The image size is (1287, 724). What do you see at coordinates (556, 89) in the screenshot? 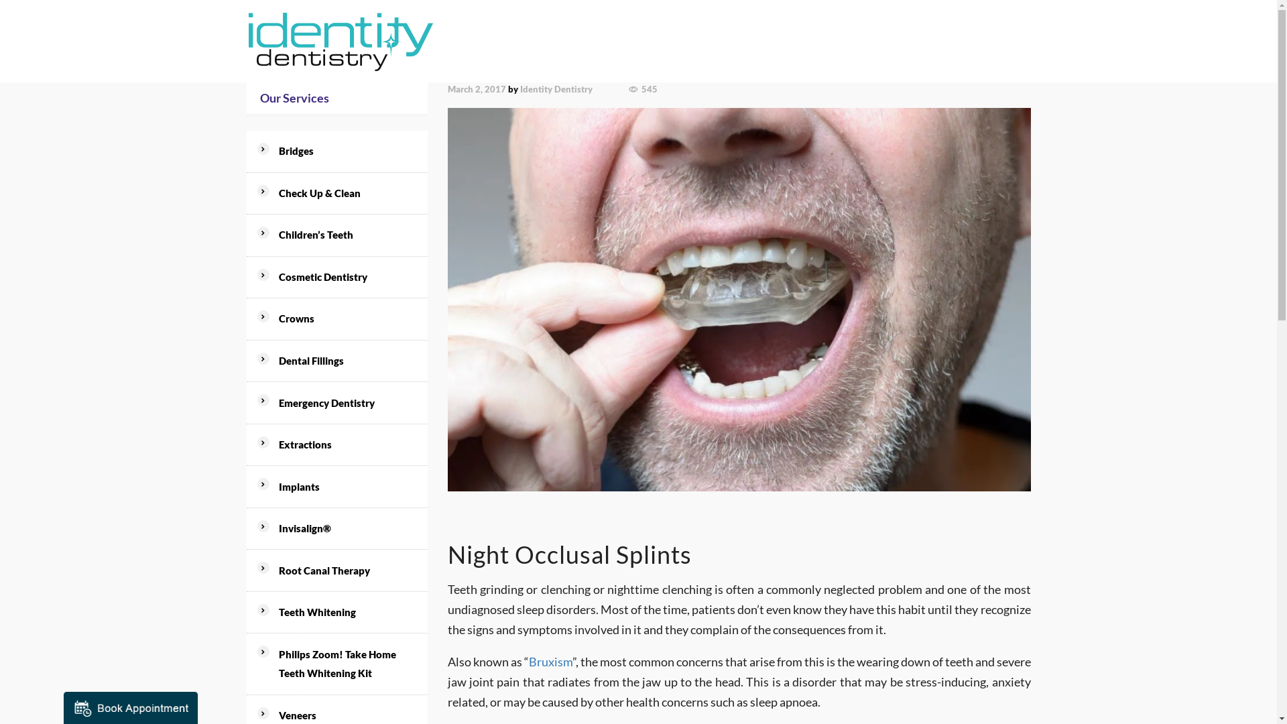
I see `Identity Dentistry` at bounding box center [556, 89].